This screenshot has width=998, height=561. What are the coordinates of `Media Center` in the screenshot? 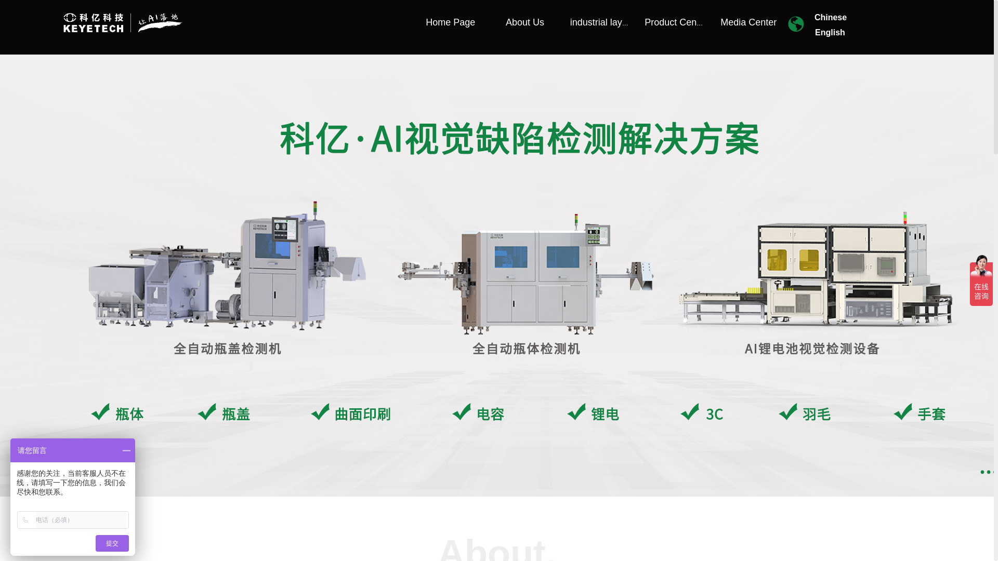 It's located at (748, 22).